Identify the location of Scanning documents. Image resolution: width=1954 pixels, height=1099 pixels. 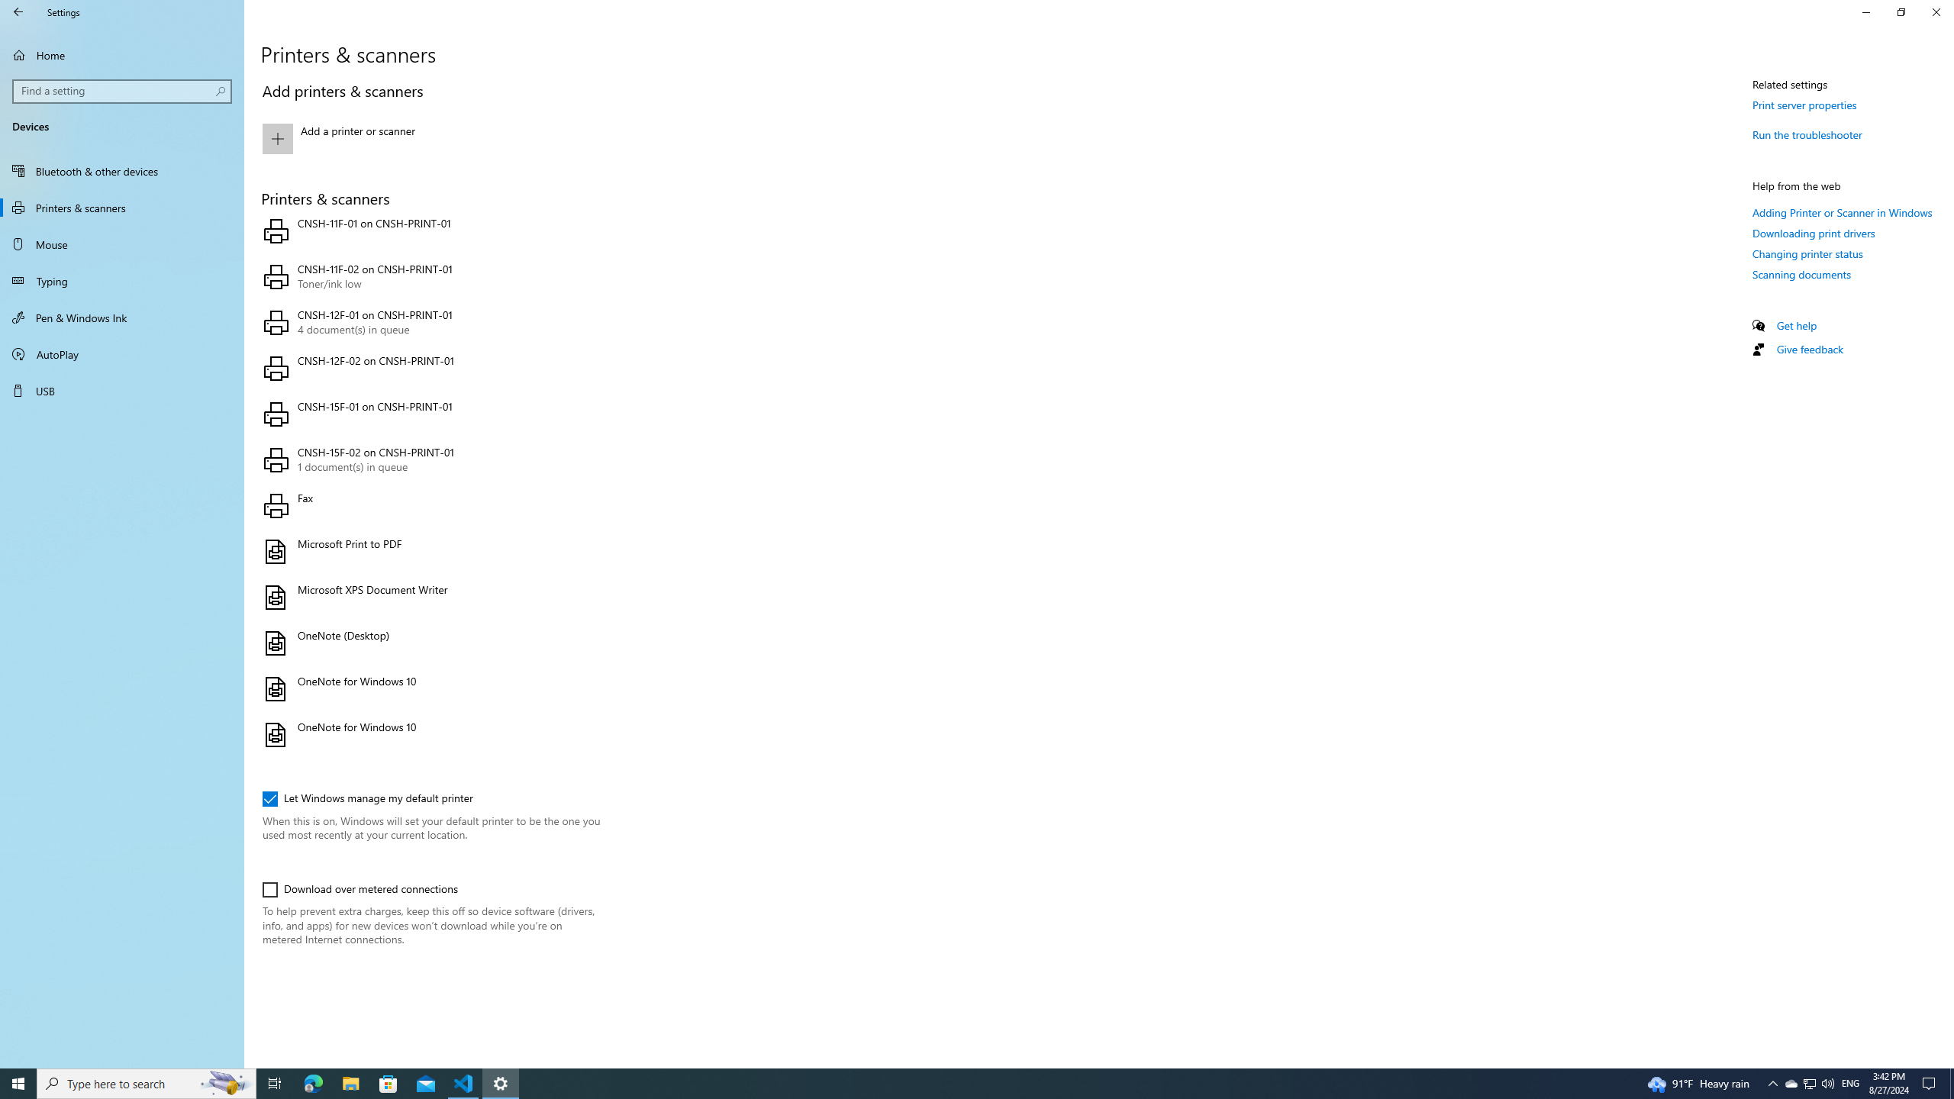
(1802, 273).